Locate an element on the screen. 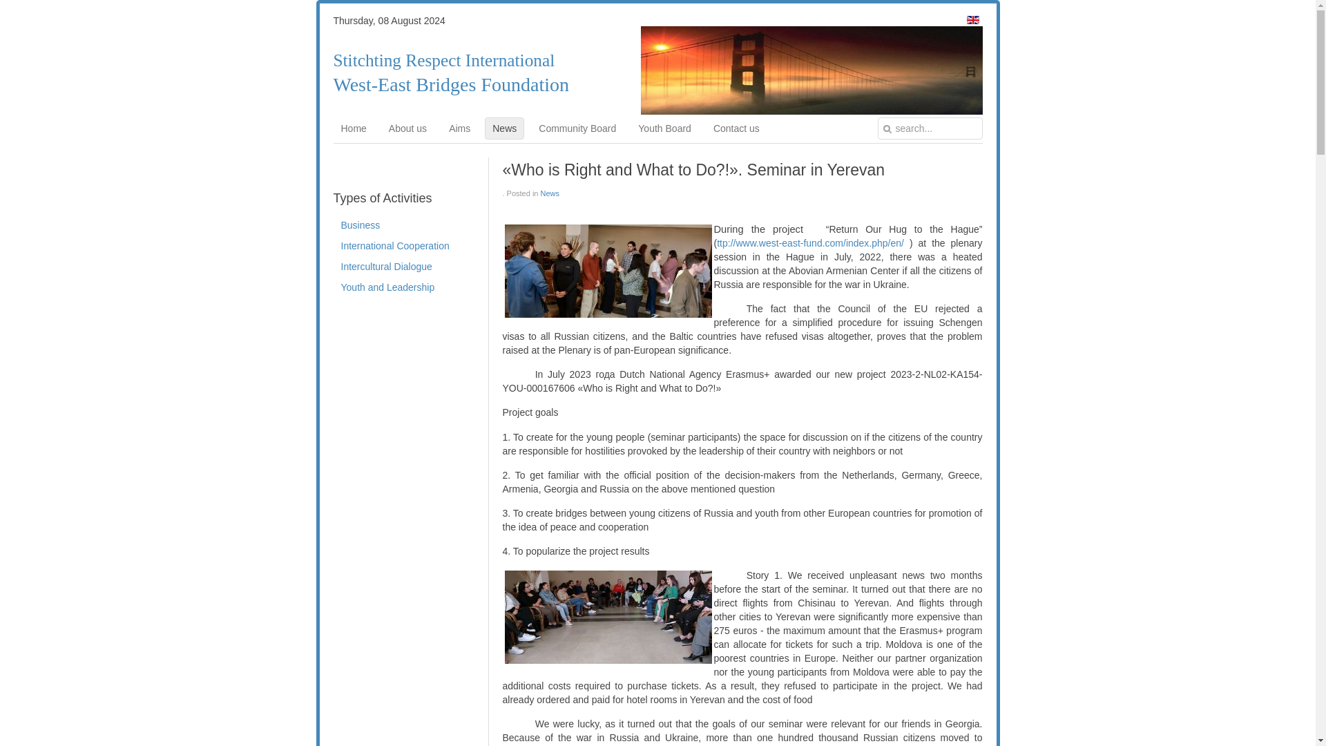 This screenshot has width=1326, height=746. Home is located at coordinates (353, 128).